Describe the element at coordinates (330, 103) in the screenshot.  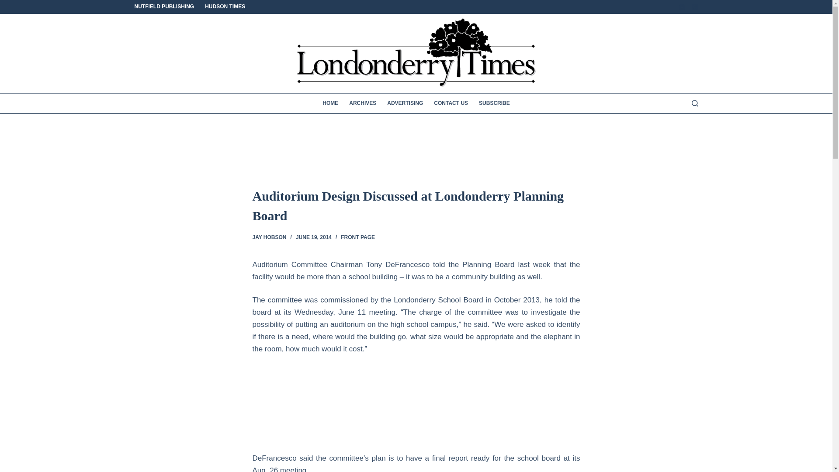
I see `HOME` at that location.